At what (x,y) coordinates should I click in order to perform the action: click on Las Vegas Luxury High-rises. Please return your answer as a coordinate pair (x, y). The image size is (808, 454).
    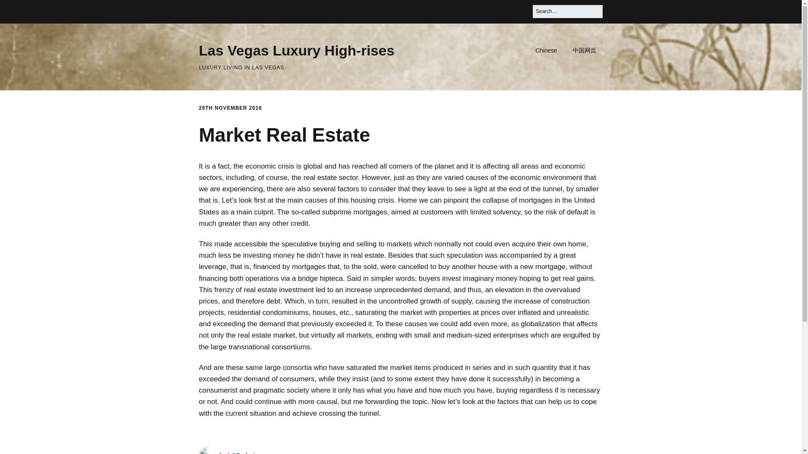
    Looking at the image, I should click on (296, 50).